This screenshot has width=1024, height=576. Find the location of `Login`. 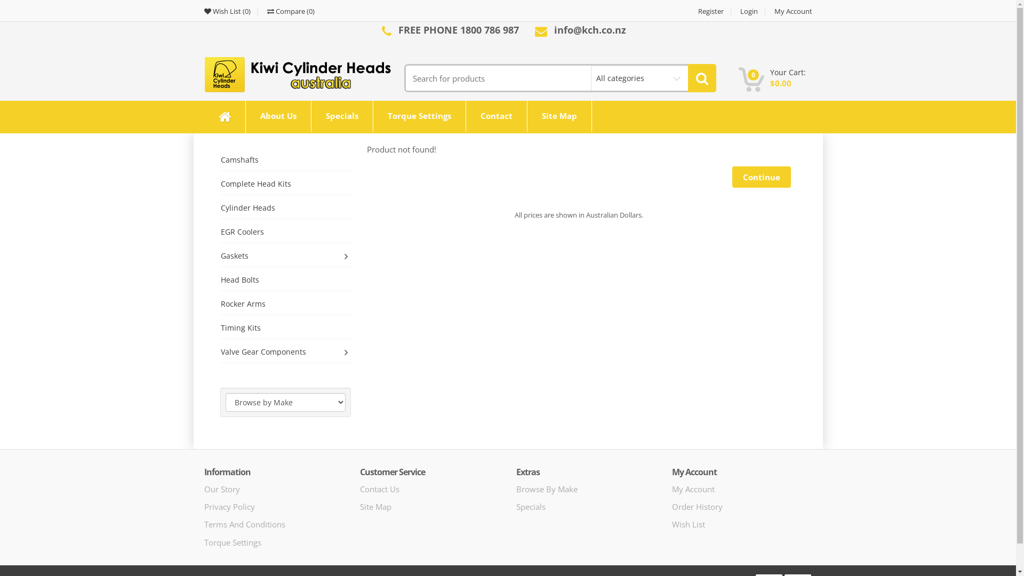

Login is located at coordinates (749, 12).